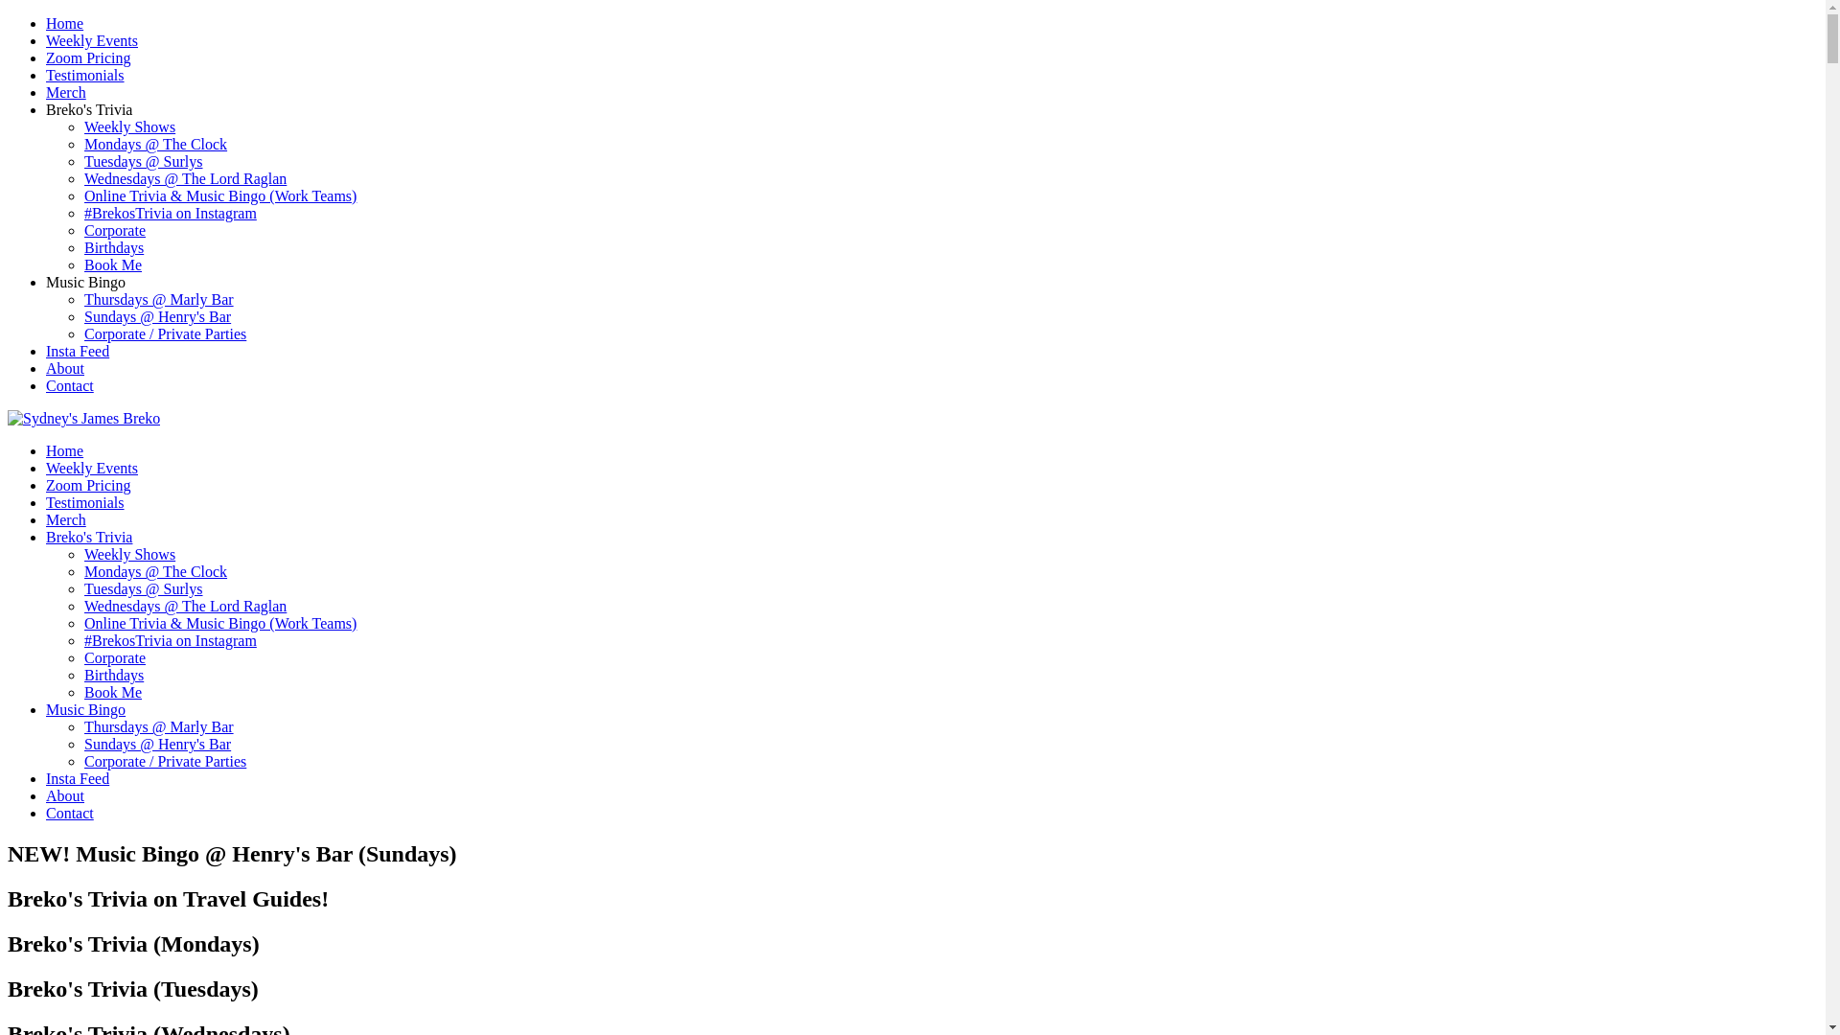  I want to click on Corporate, so click(115, 230).